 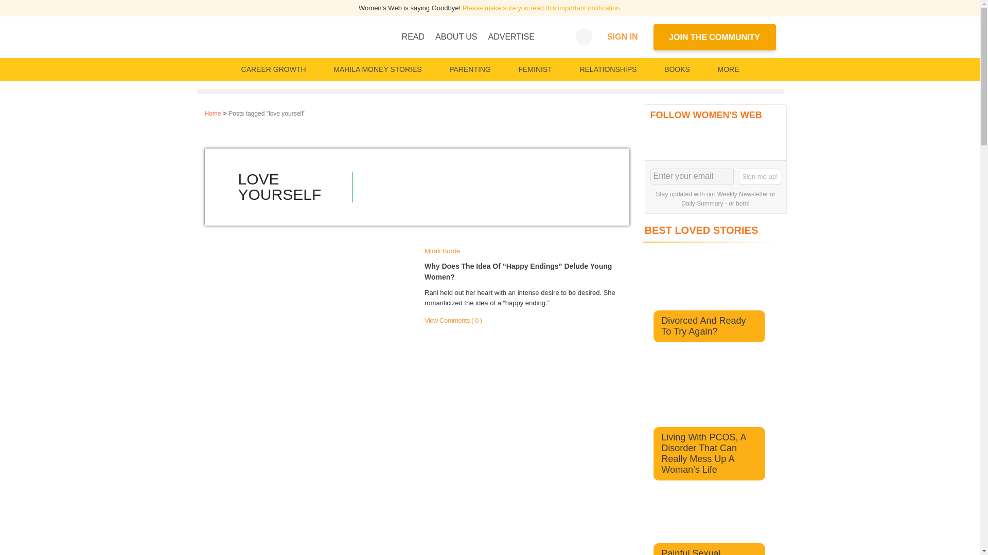 I want to click on Please make sure you read this important notification., so click(x=541, y=7).